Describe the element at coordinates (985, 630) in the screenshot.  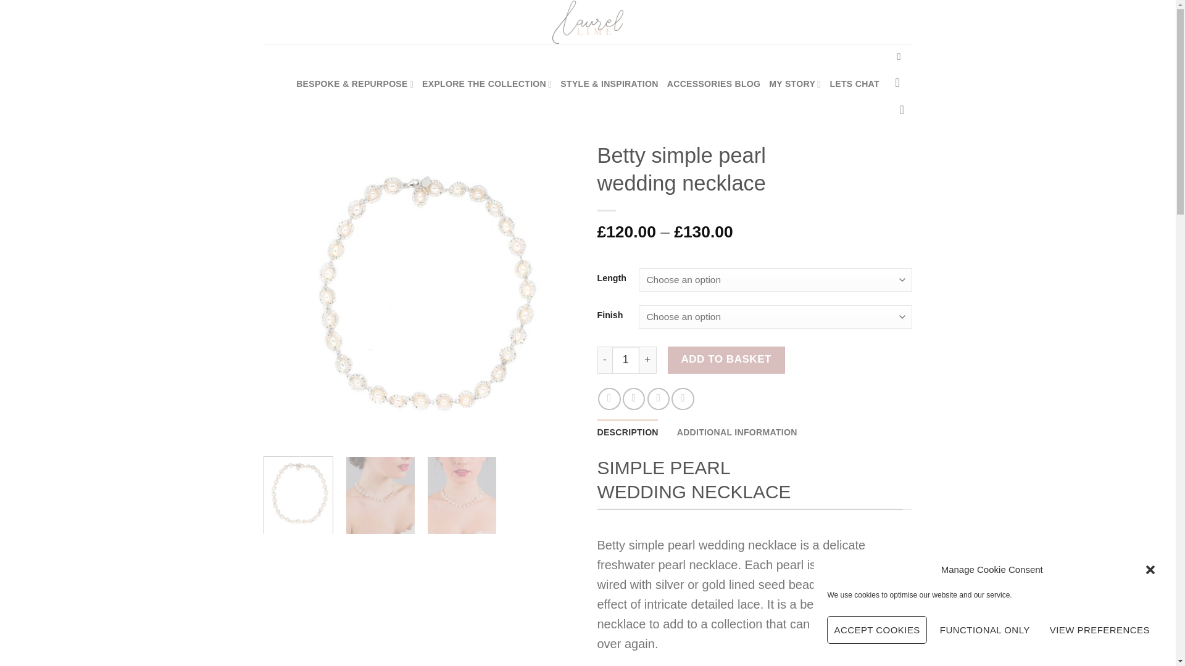
I see `FUNCTIONAL ONLY` at that location.